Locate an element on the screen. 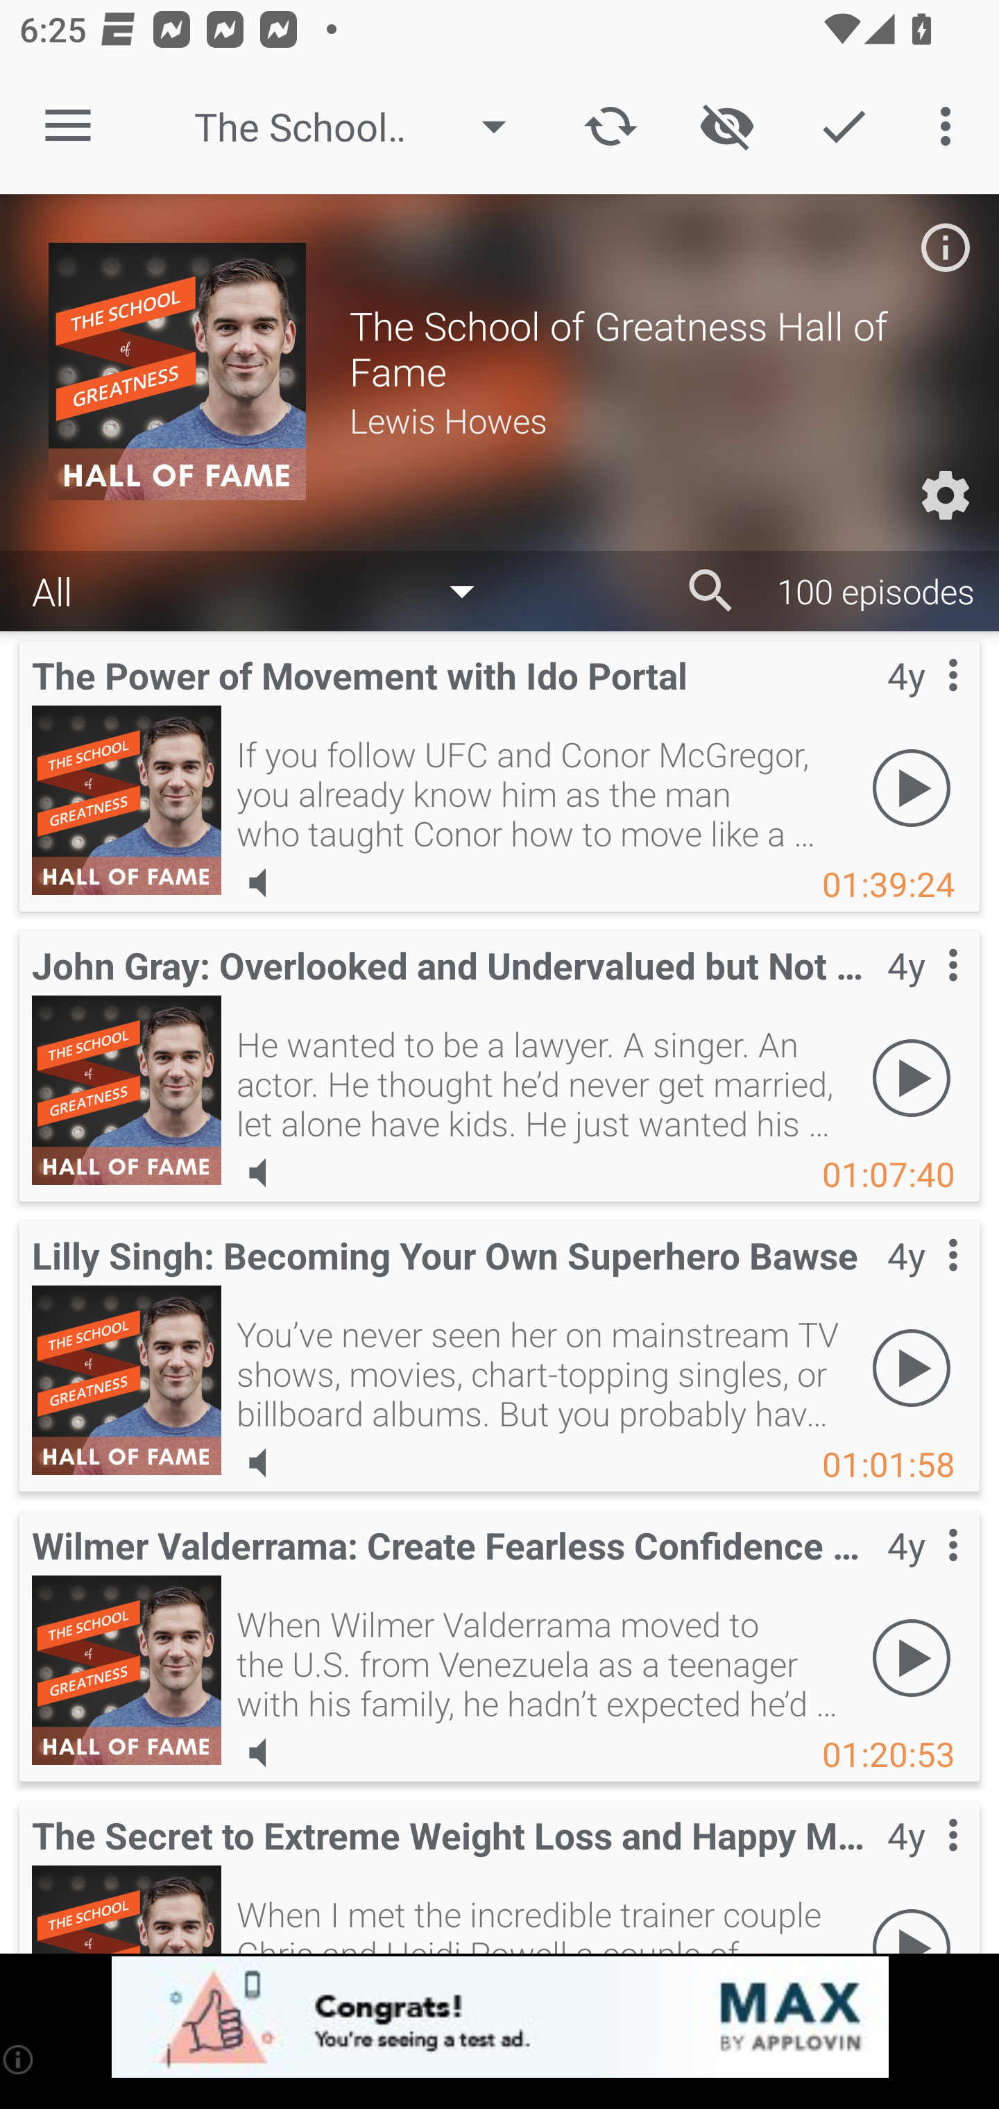  Contextual menu is located at coordinates (923, 1283).